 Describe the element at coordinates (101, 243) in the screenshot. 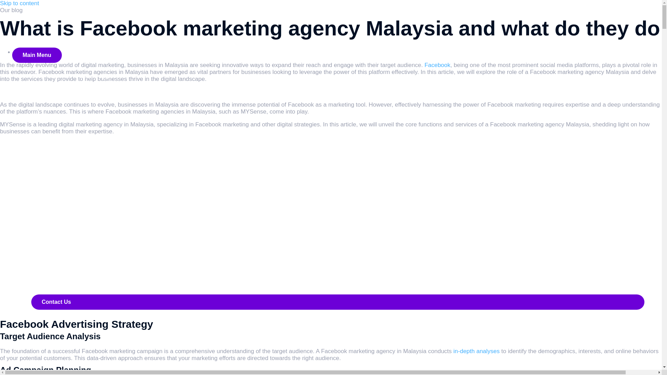

I see `Menu Toggle` at that location.